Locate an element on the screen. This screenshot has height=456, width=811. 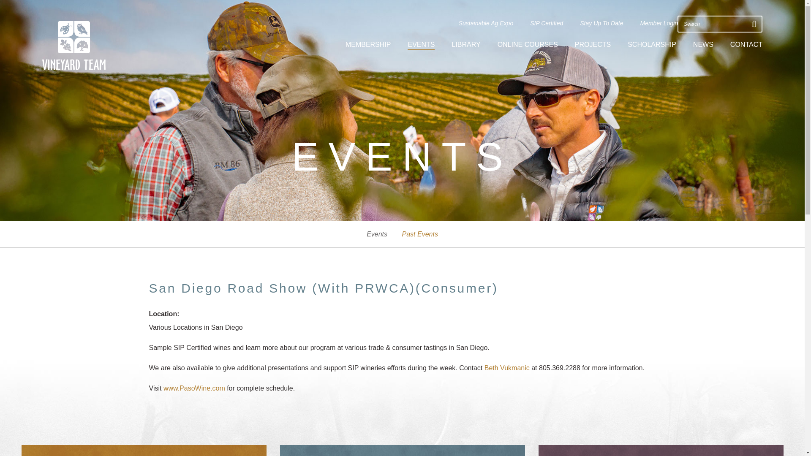
Past Events is located at coordinates (420, 234).